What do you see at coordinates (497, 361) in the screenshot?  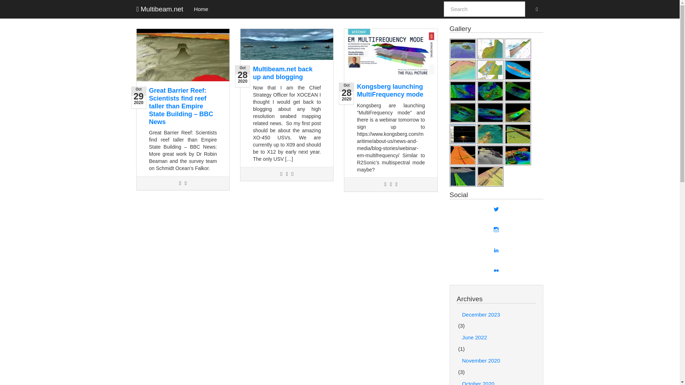 I see `November 2020` at bounding box center [497, 361].